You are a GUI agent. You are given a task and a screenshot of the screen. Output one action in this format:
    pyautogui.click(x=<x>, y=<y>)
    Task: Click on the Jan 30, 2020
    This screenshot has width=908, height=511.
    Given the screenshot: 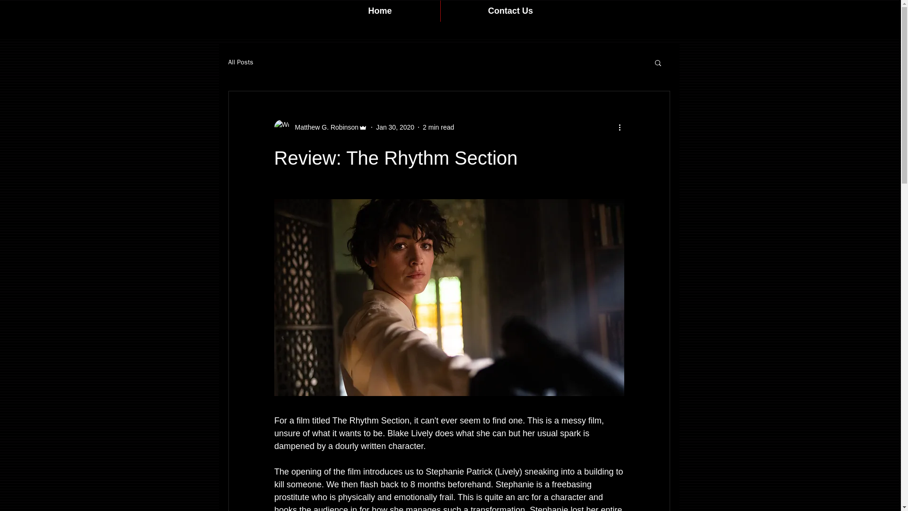 What is the action you would take?
    pyautogui.click(x=394, y=127)
    